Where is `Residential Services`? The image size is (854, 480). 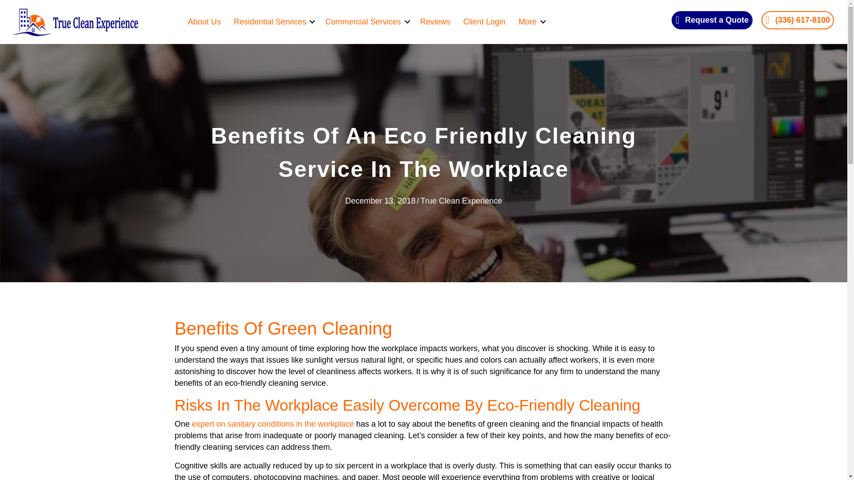 Residential Services is located at coordinates (273, 21).